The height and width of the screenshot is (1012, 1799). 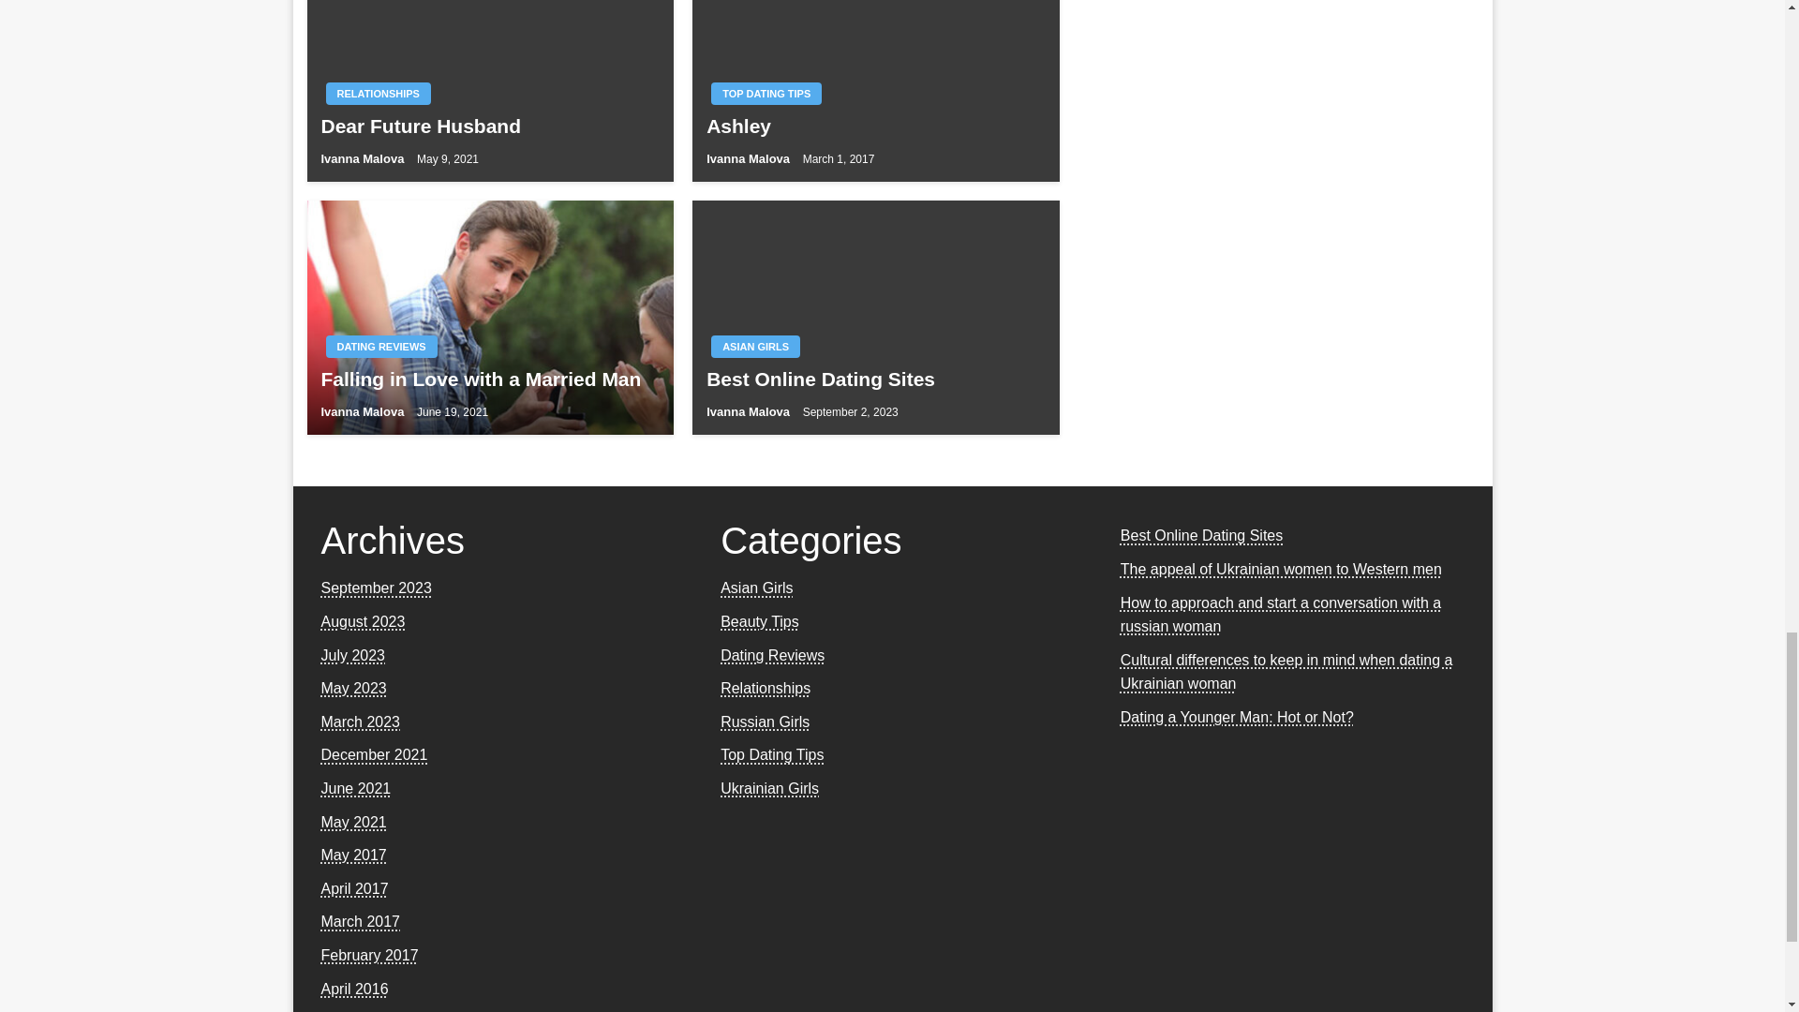 What do you see at coordinates (380, 347) in the screenshot?
I see `DATING REVIEWS` at bounding box center [380, 347].